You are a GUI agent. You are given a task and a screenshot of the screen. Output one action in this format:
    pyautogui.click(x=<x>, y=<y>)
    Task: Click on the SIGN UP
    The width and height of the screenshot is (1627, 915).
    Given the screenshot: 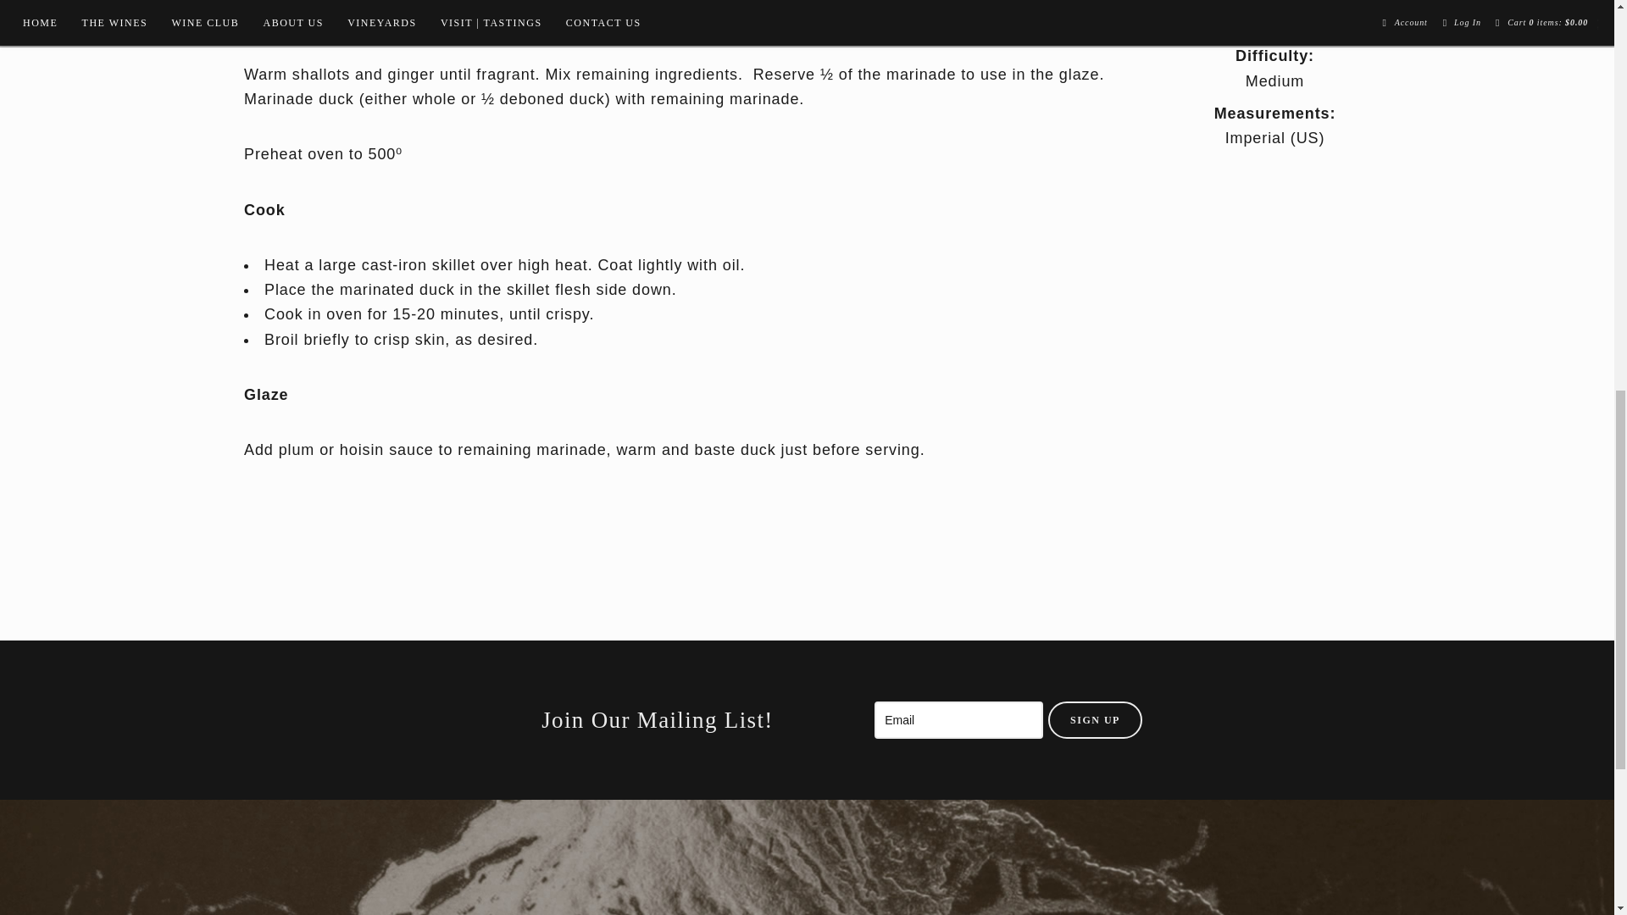 What is the action you would take?
    pyautogui.click(x=1095, y=720)
    